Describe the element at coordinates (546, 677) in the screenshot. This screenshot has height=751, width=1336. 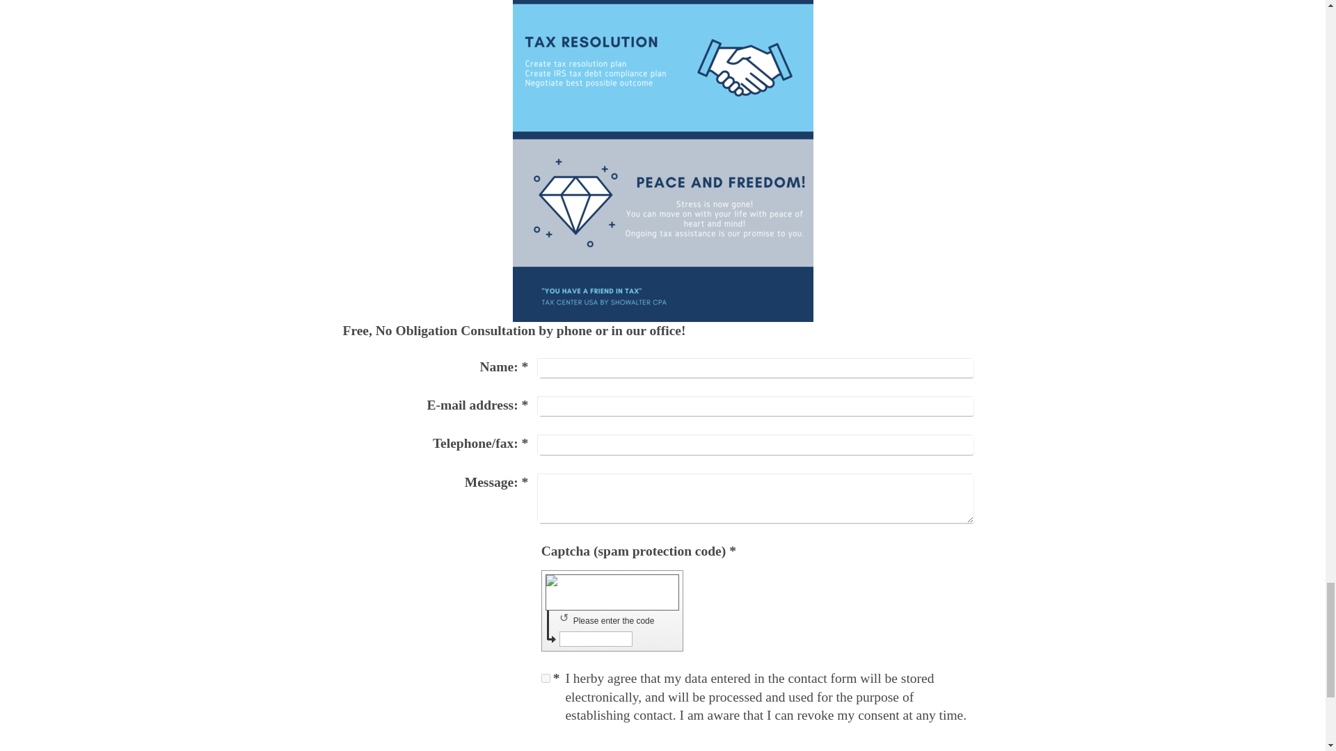
I see `on` at that location.